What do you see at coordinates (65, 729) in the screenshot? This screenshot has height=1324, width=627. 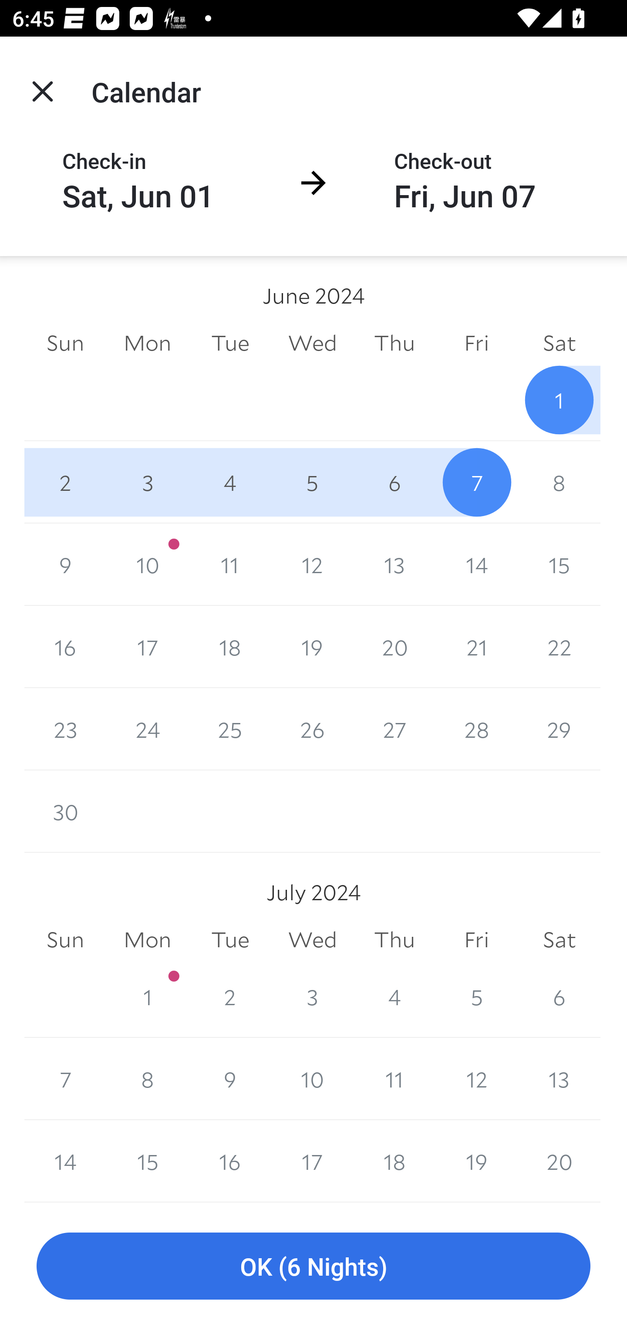 I see `23 23 June 2024` at bounding box center [65, 729].